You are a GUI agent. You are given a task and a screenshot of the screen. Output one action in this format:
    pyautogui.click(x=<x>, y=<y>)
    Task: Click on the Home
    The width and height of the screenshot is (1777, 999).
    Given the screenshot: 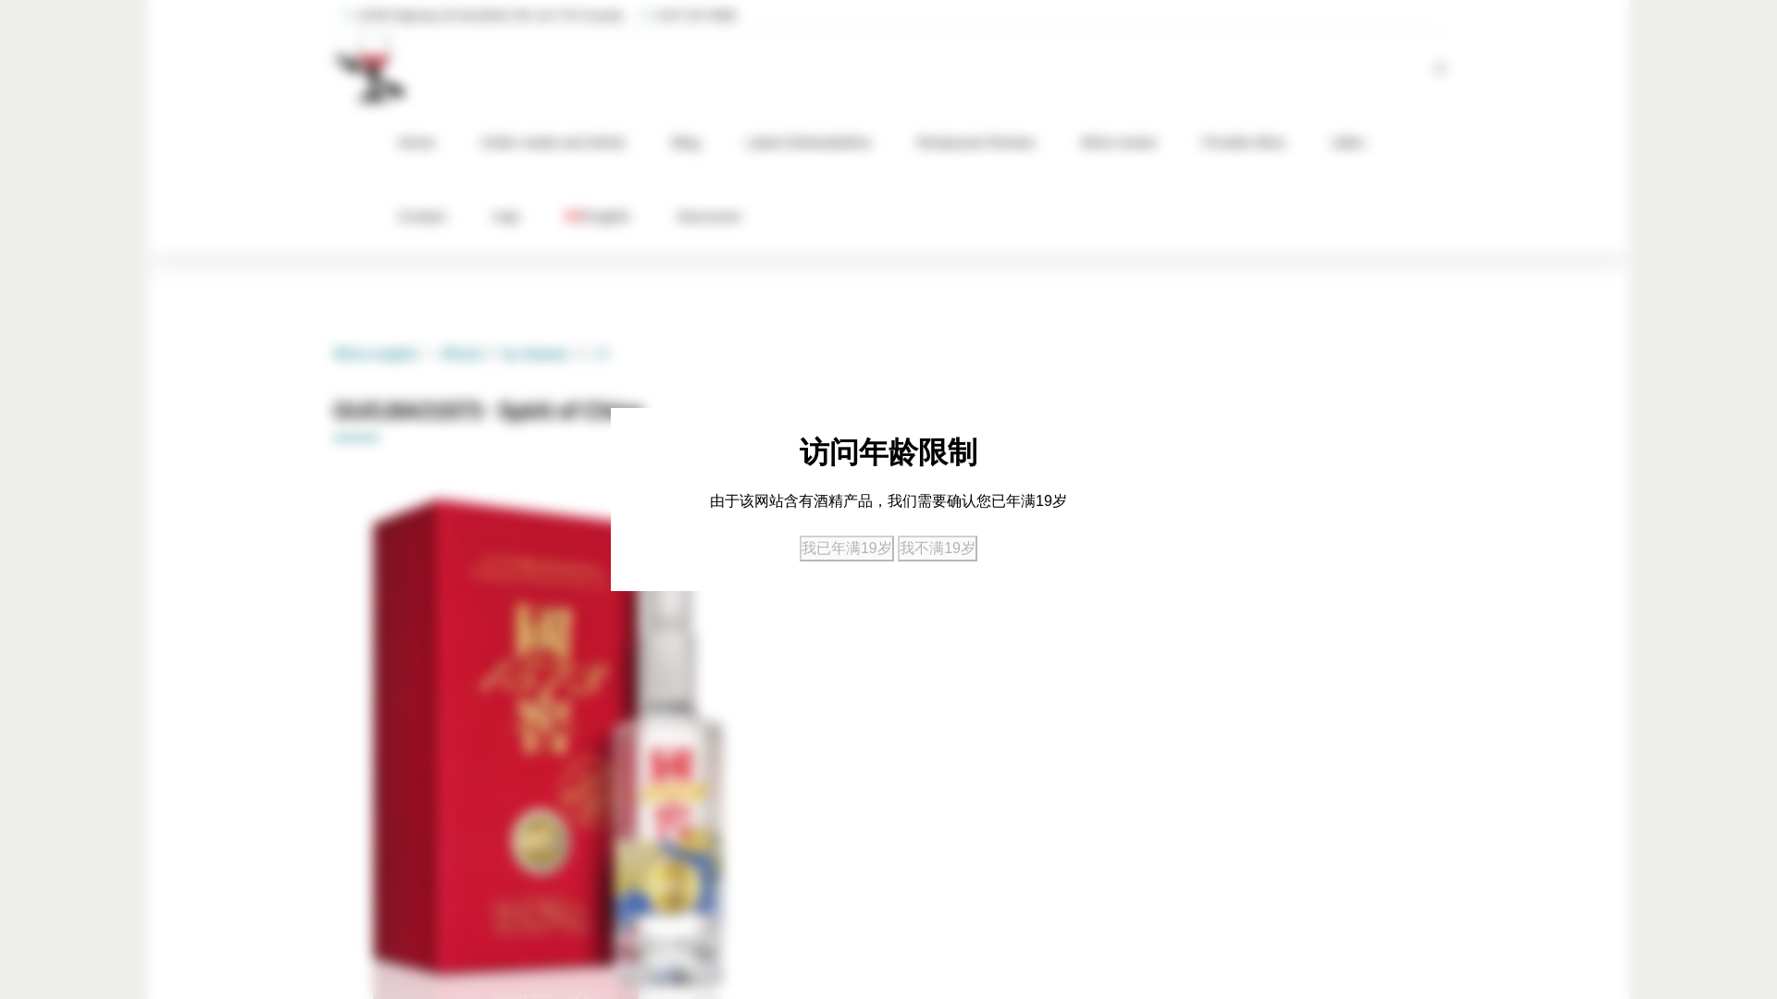 What is the action you would take?
    pyautogui.click(x=416, y=142)
    